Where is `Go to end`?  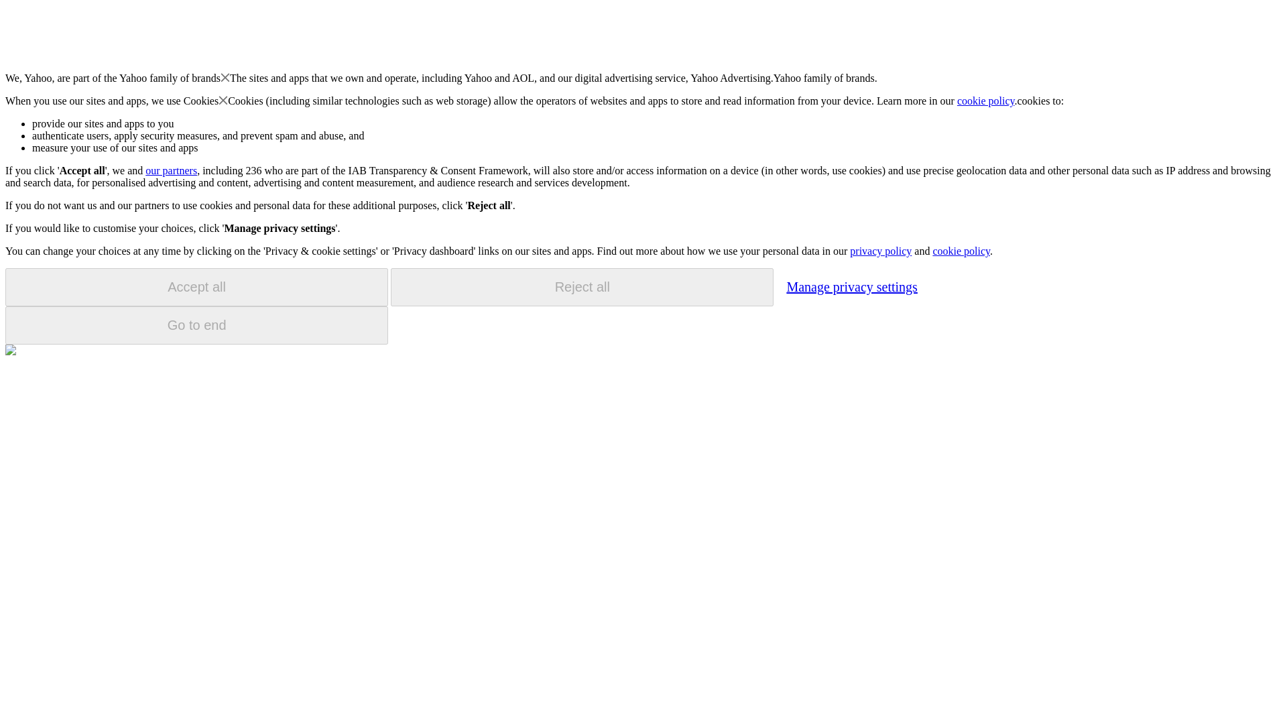
Go to end is located at coordinates (196, 325).